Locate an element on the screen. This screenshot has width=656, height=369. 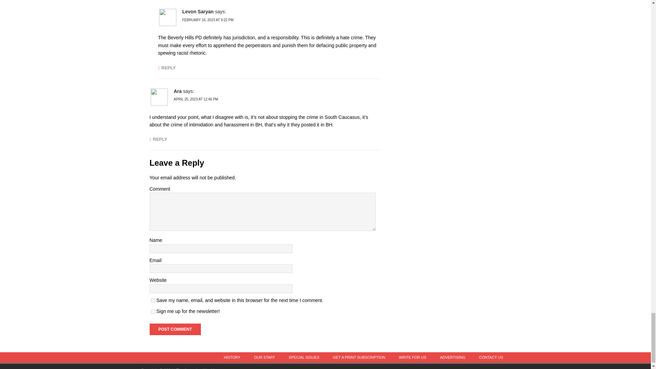
1 is located at coordinates (153, 312).